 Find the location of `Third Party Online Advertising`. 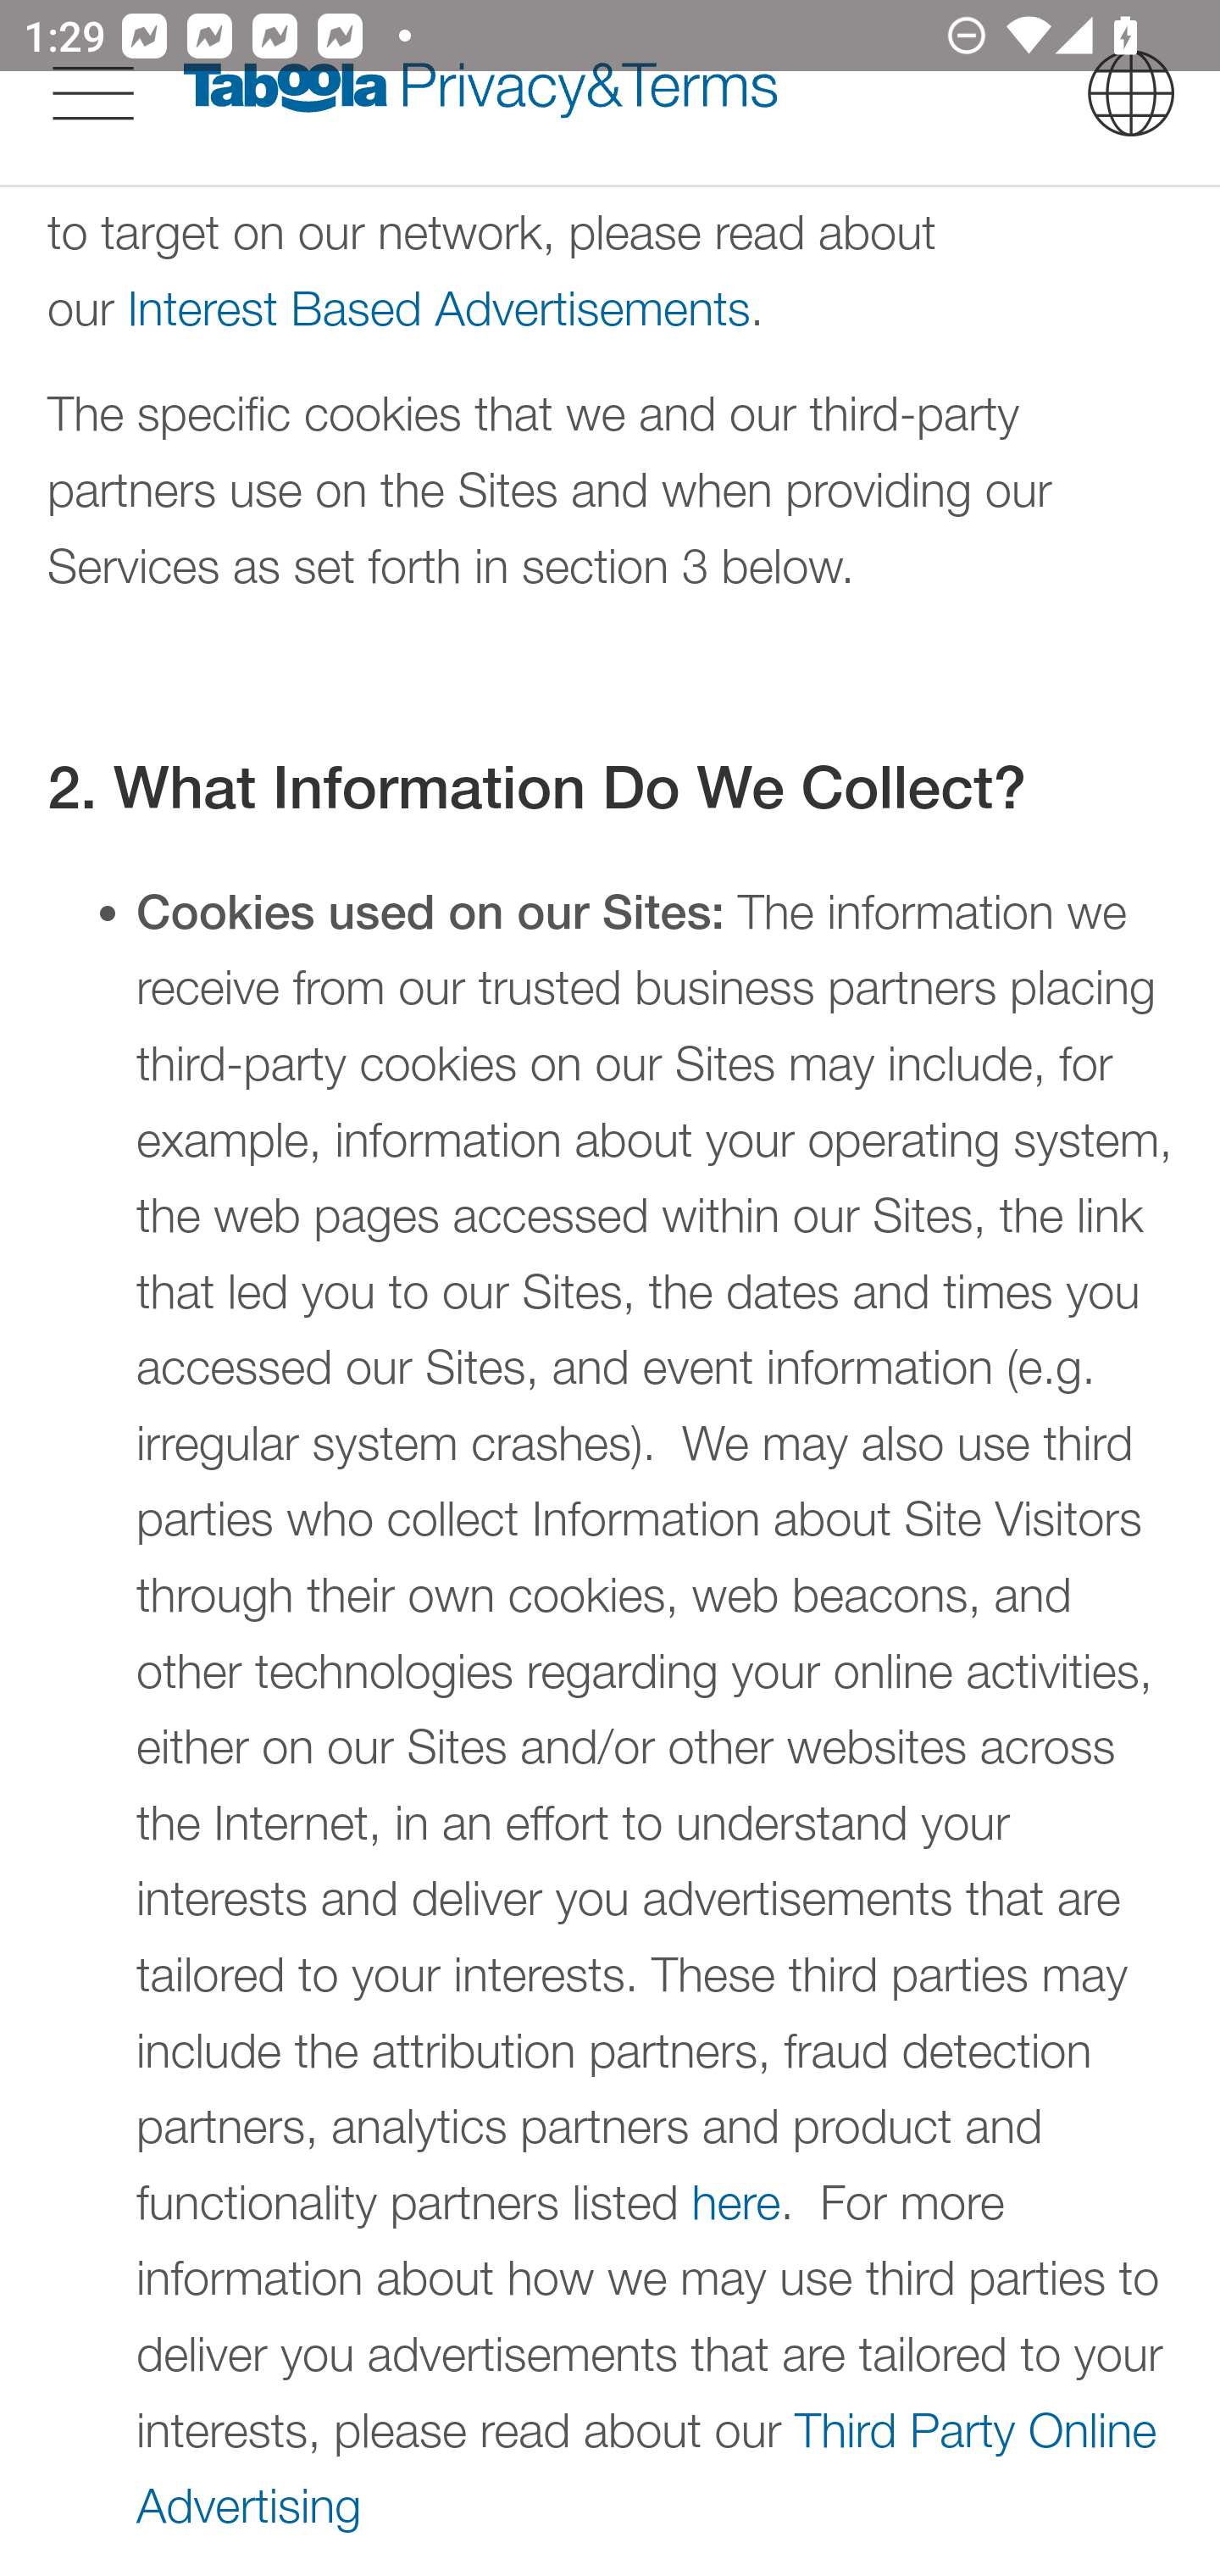

Third Party Online Advertising is located at coordinates (647, 2469).